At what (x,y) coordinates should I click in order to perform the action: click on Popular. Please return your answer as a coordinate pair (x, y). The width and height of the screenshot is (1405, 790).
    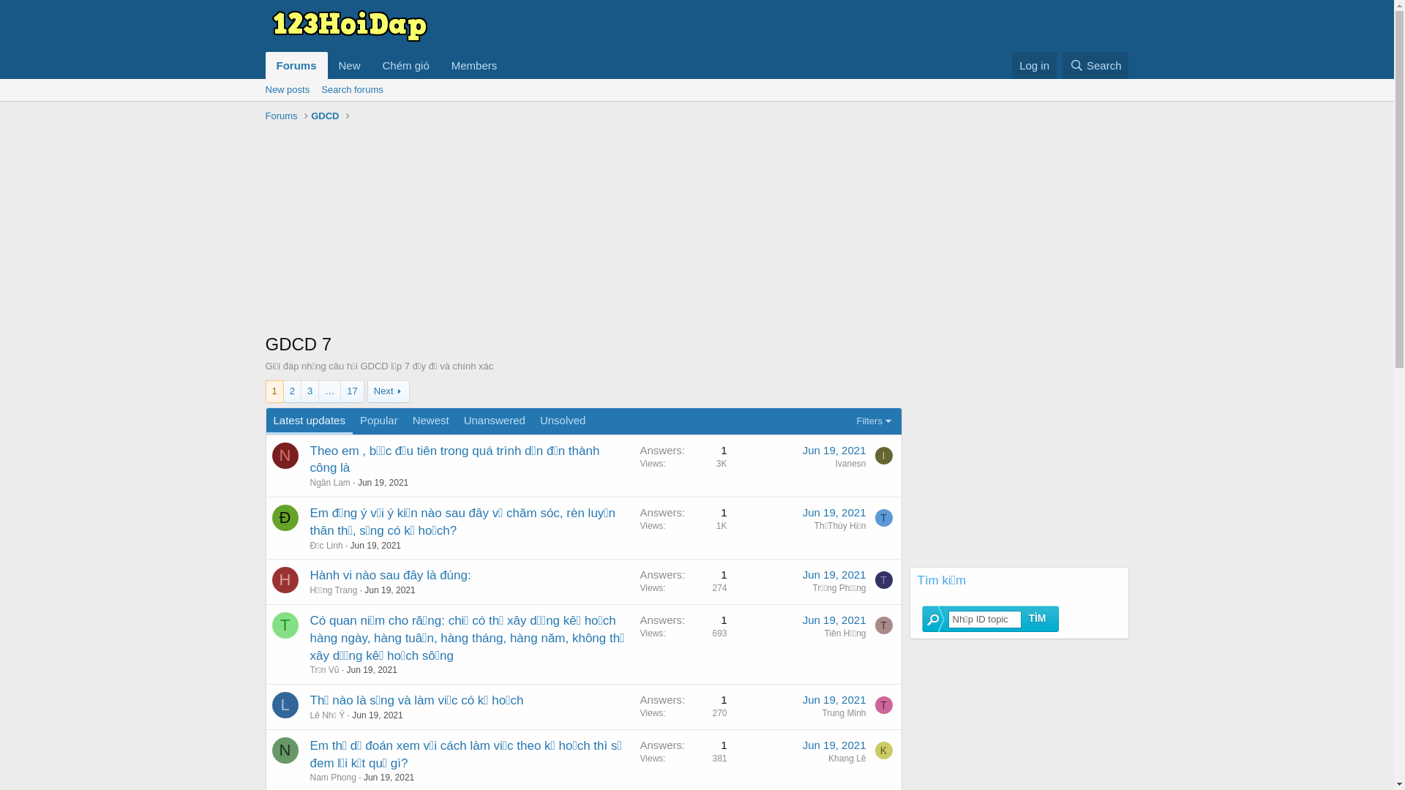
    Looking at the image, I should click on (379, 421).